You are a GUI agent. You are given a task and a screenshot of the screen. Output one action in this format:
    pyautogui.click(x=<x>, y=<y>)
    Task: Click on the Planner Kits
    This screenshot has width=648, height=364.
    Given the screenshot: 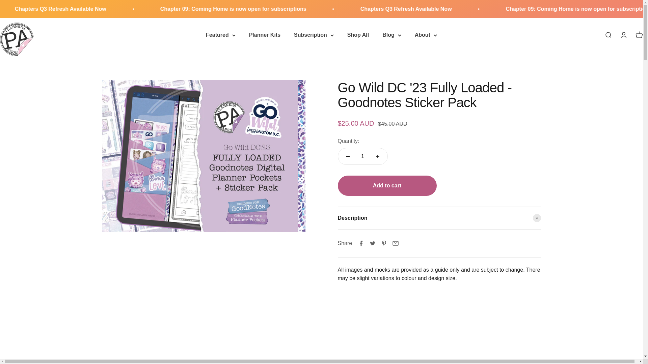 What is the action you would take?
    pyautogui.click(x=265, y=35)
    